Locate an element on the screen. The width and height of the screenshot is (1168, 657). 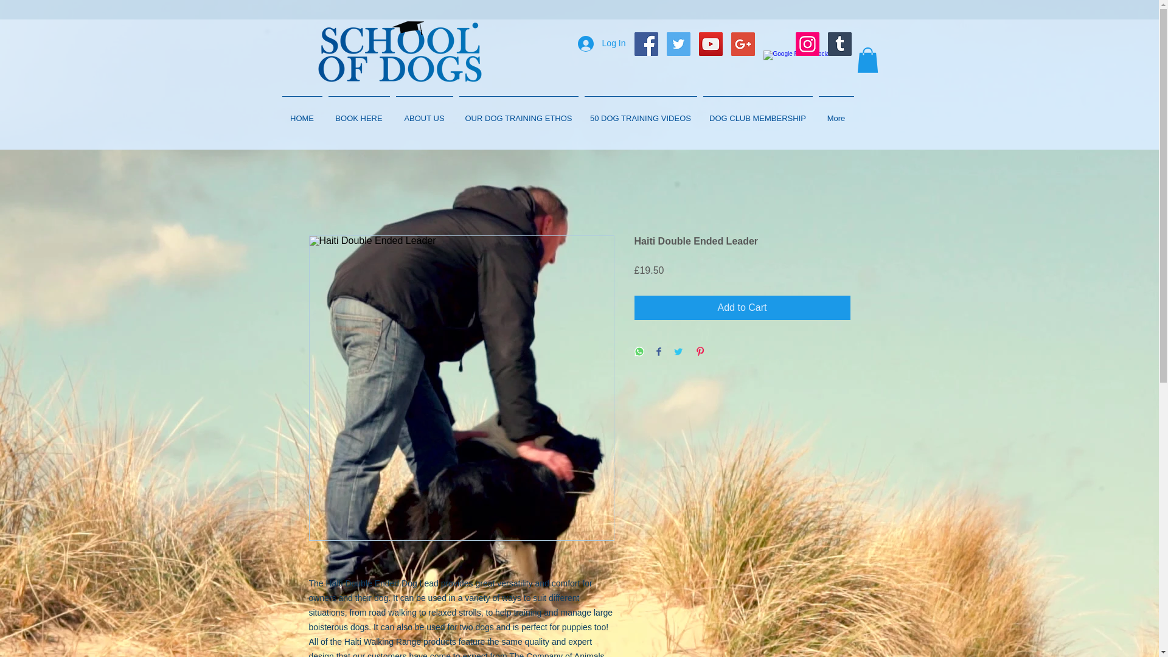
HOME is located at coordinates (302, 112).